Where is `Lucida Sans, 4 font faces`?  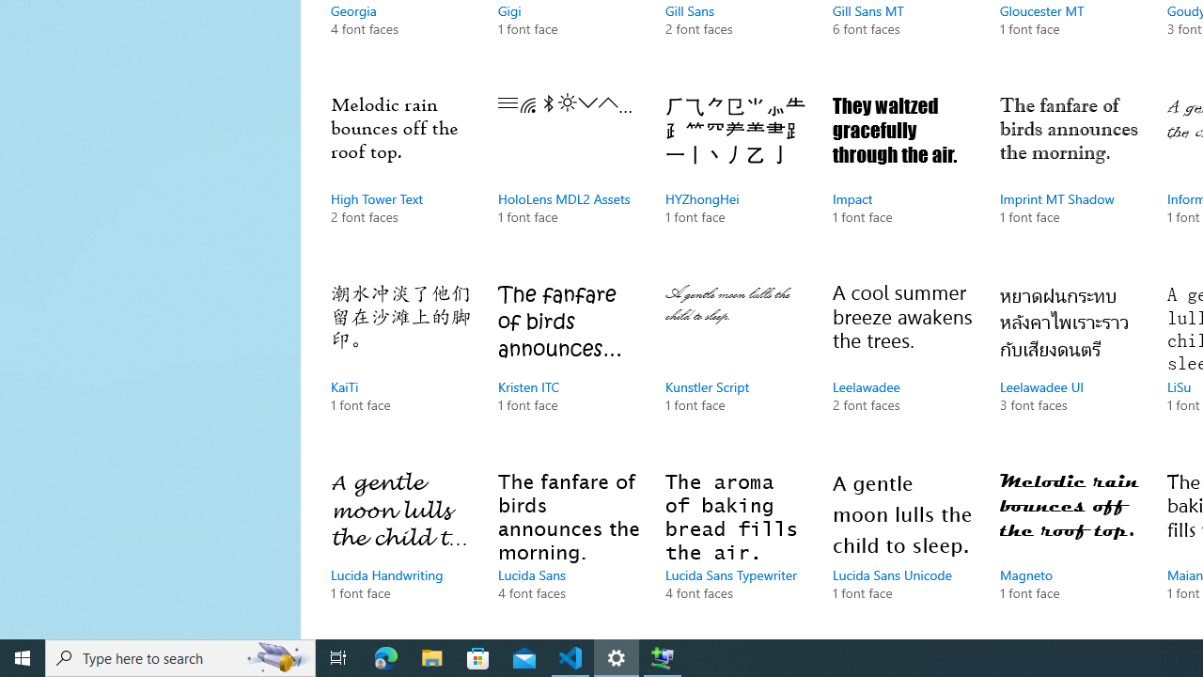
Lucida Sans, 4 font faces is located at coordinates (568, 549).